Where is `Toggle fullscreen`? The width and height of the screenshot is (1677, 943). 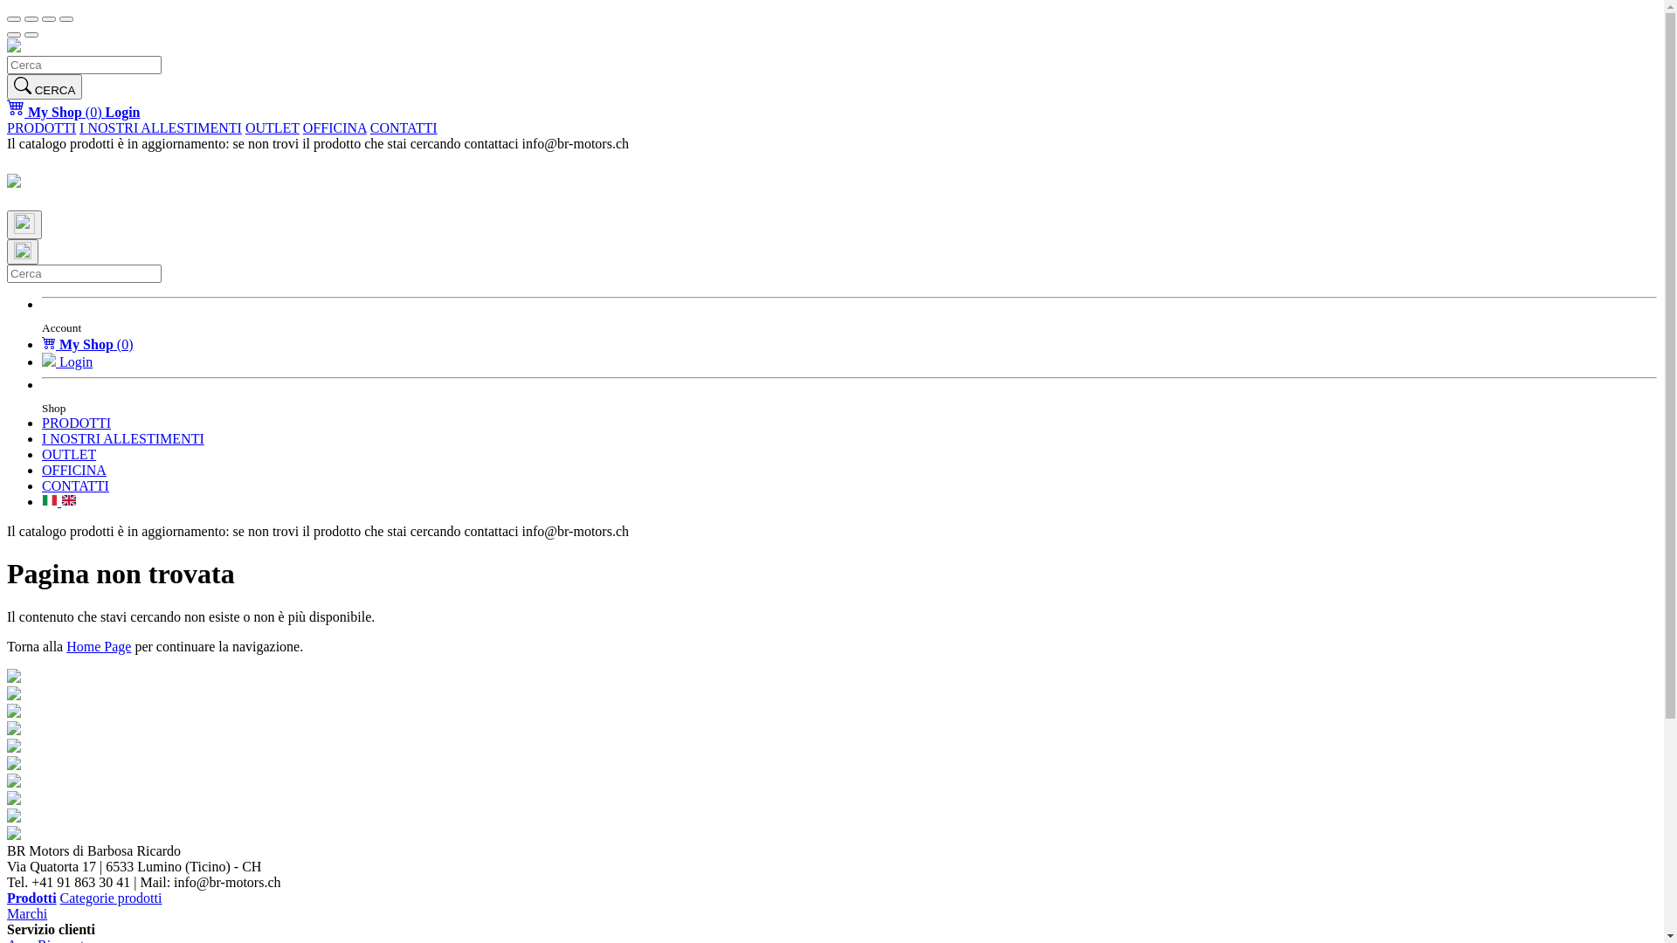 Toggle fullscreen is located at coordinates (49, 19).